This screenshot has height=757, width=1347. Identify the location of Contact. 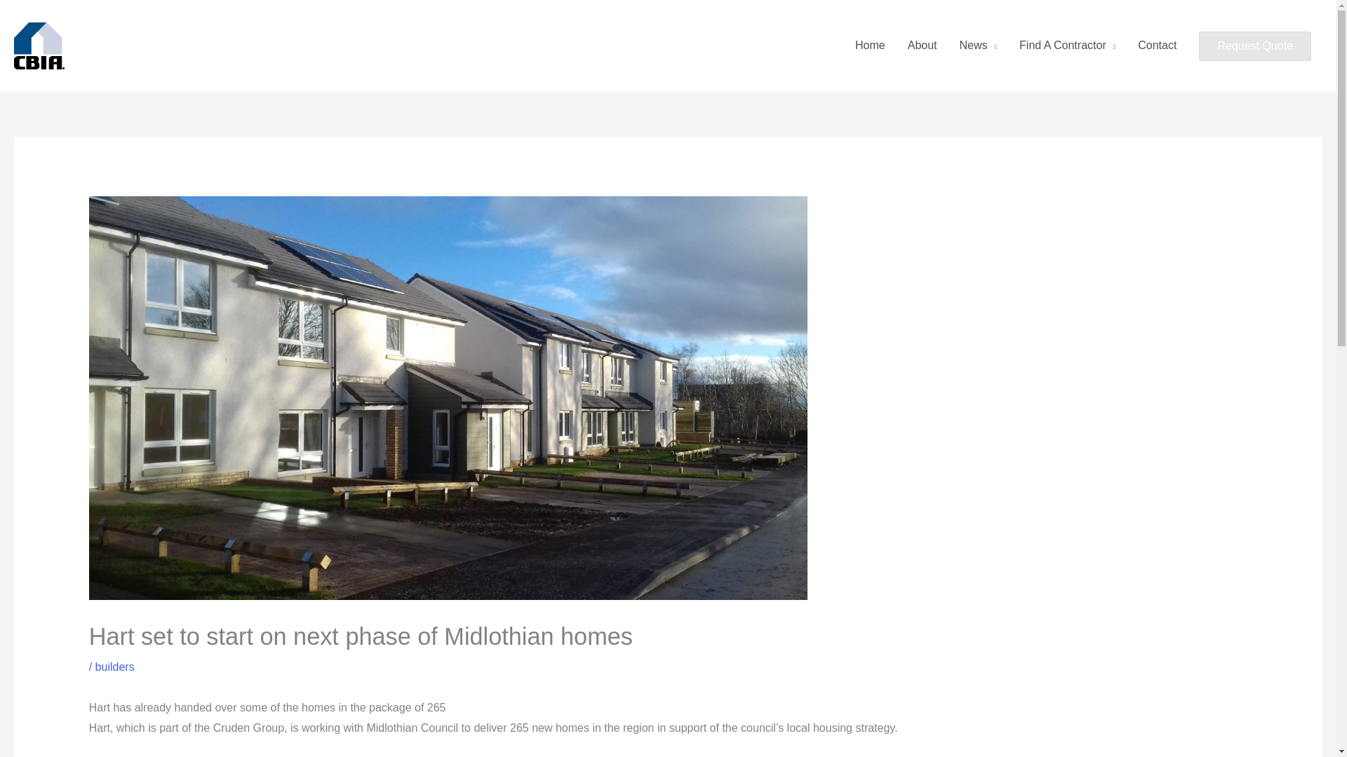
(1157, 46).